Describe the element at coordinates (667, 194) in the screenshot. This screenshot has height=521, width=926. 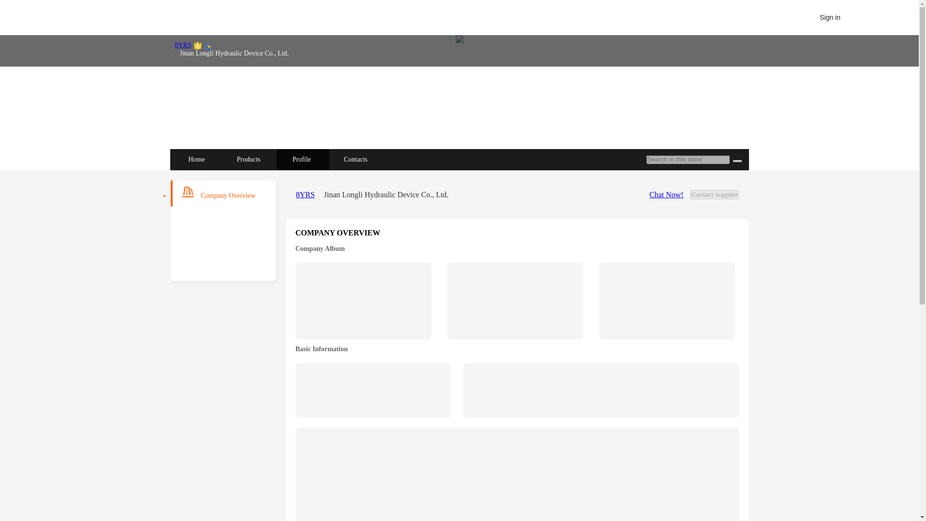
I see `Chat Now!` at that location.